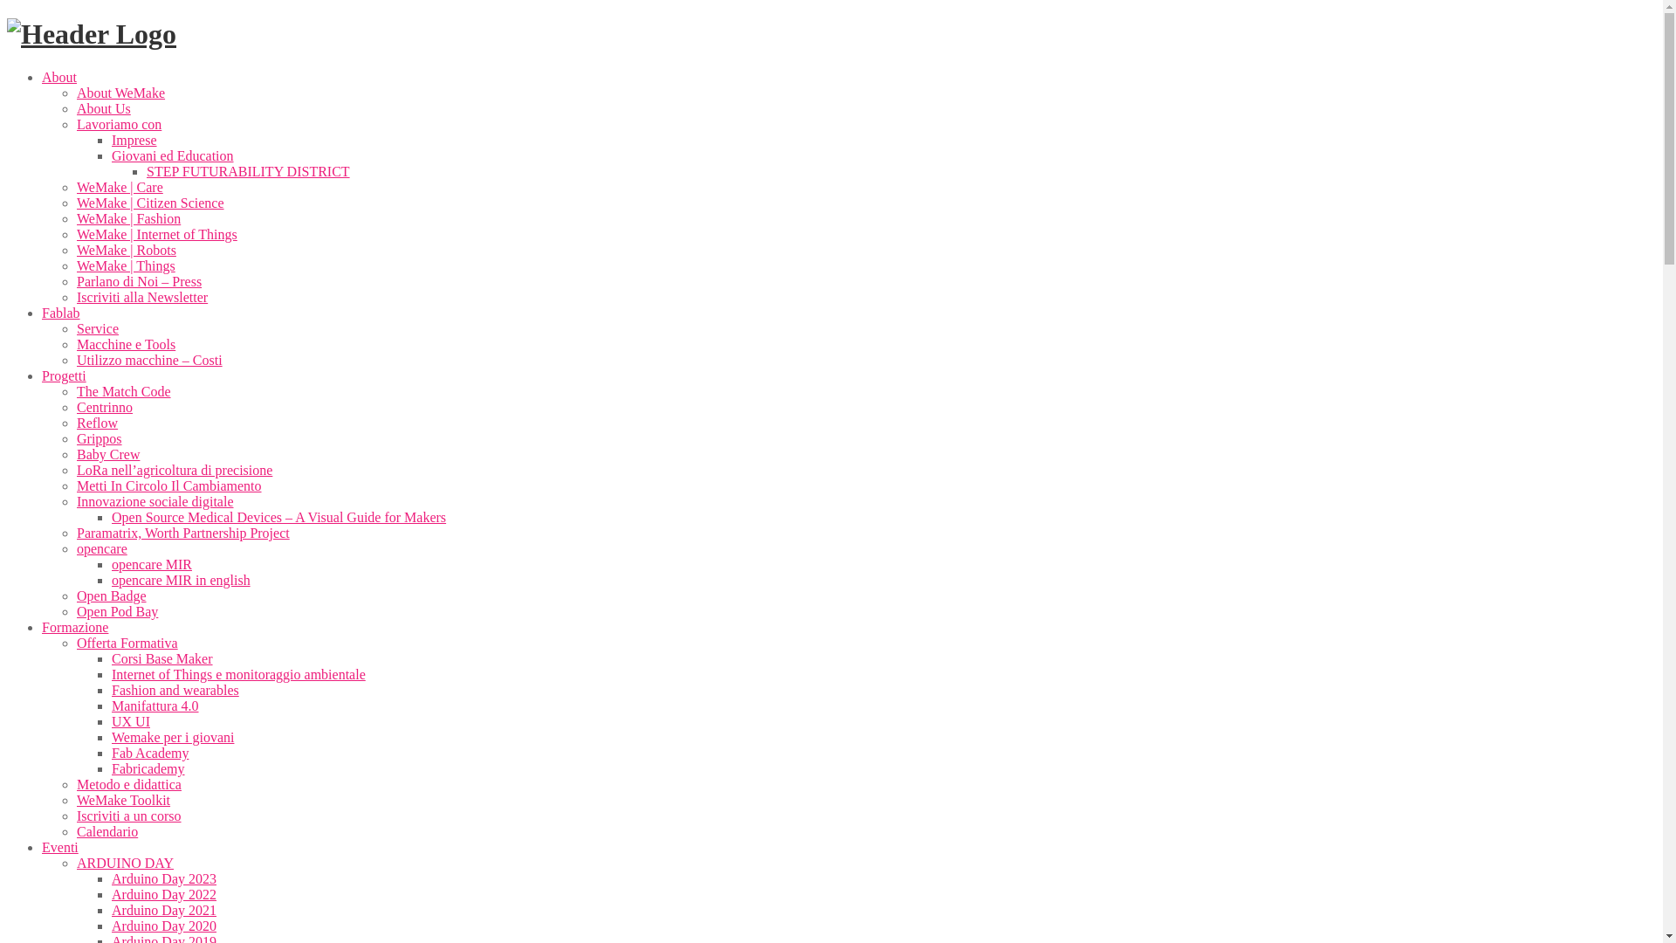 This screenshot has width=1676, height=943. I want to click on Manifattura 4.0, so click(155, 706).